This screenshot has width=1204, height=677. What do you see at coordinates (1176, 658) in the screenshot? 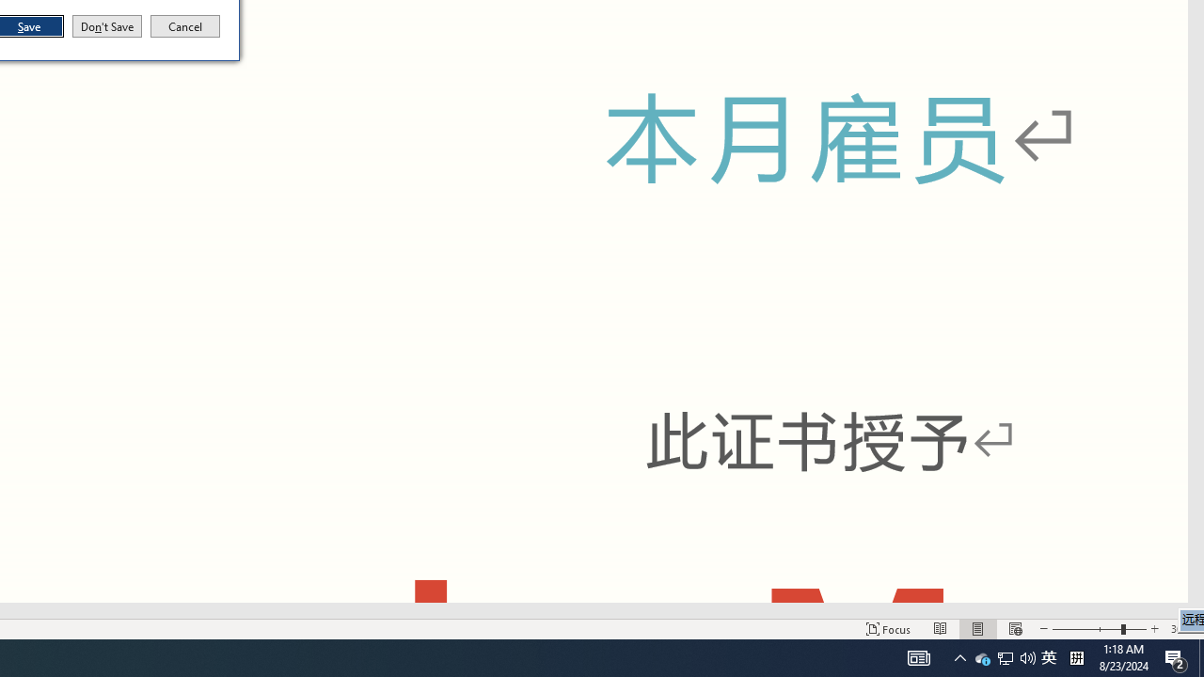
I see `Action Center, 2 new notifications` at bounding box center [1176, 658].